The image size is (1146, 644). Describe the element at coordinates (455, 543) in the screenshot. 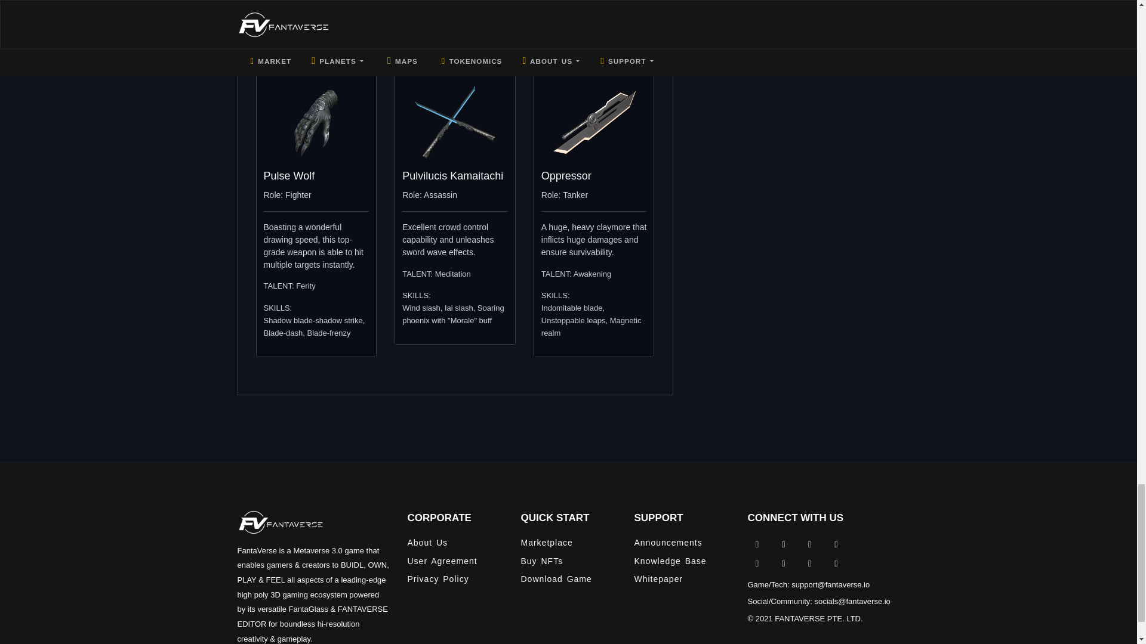

I see `About Us` at that location.